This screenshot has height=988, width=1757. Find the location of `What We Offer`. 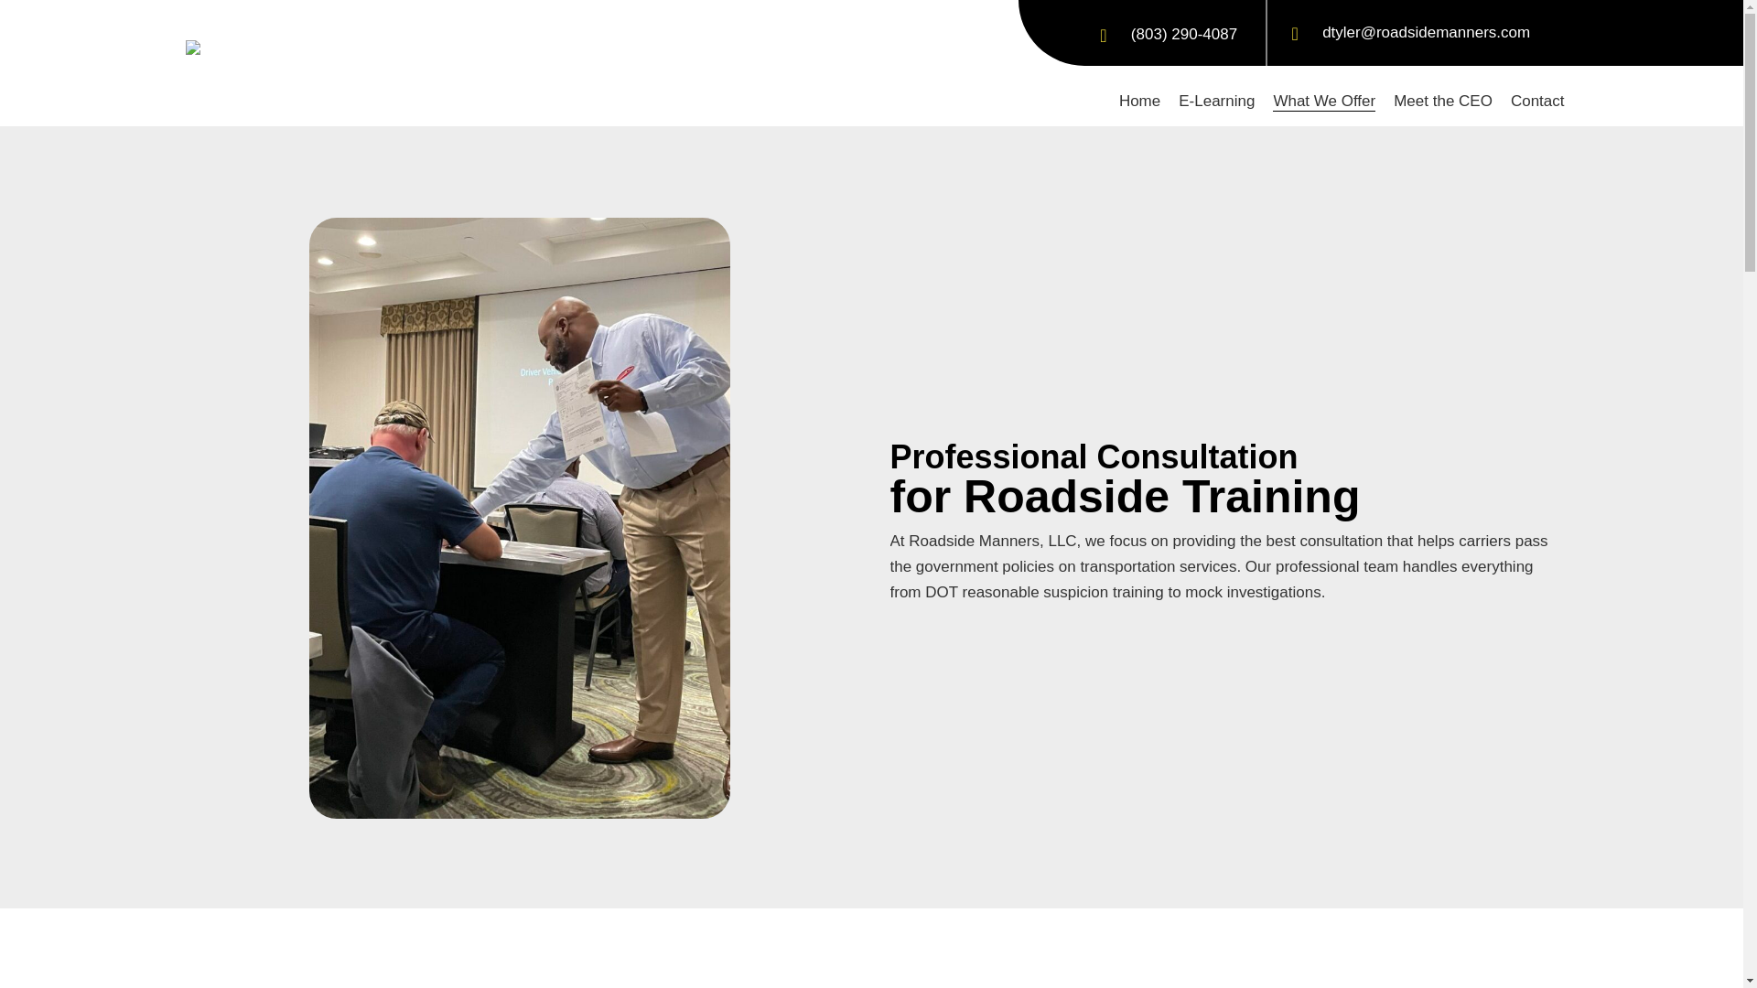

What We Offer is located at coordinates (1323, 102).